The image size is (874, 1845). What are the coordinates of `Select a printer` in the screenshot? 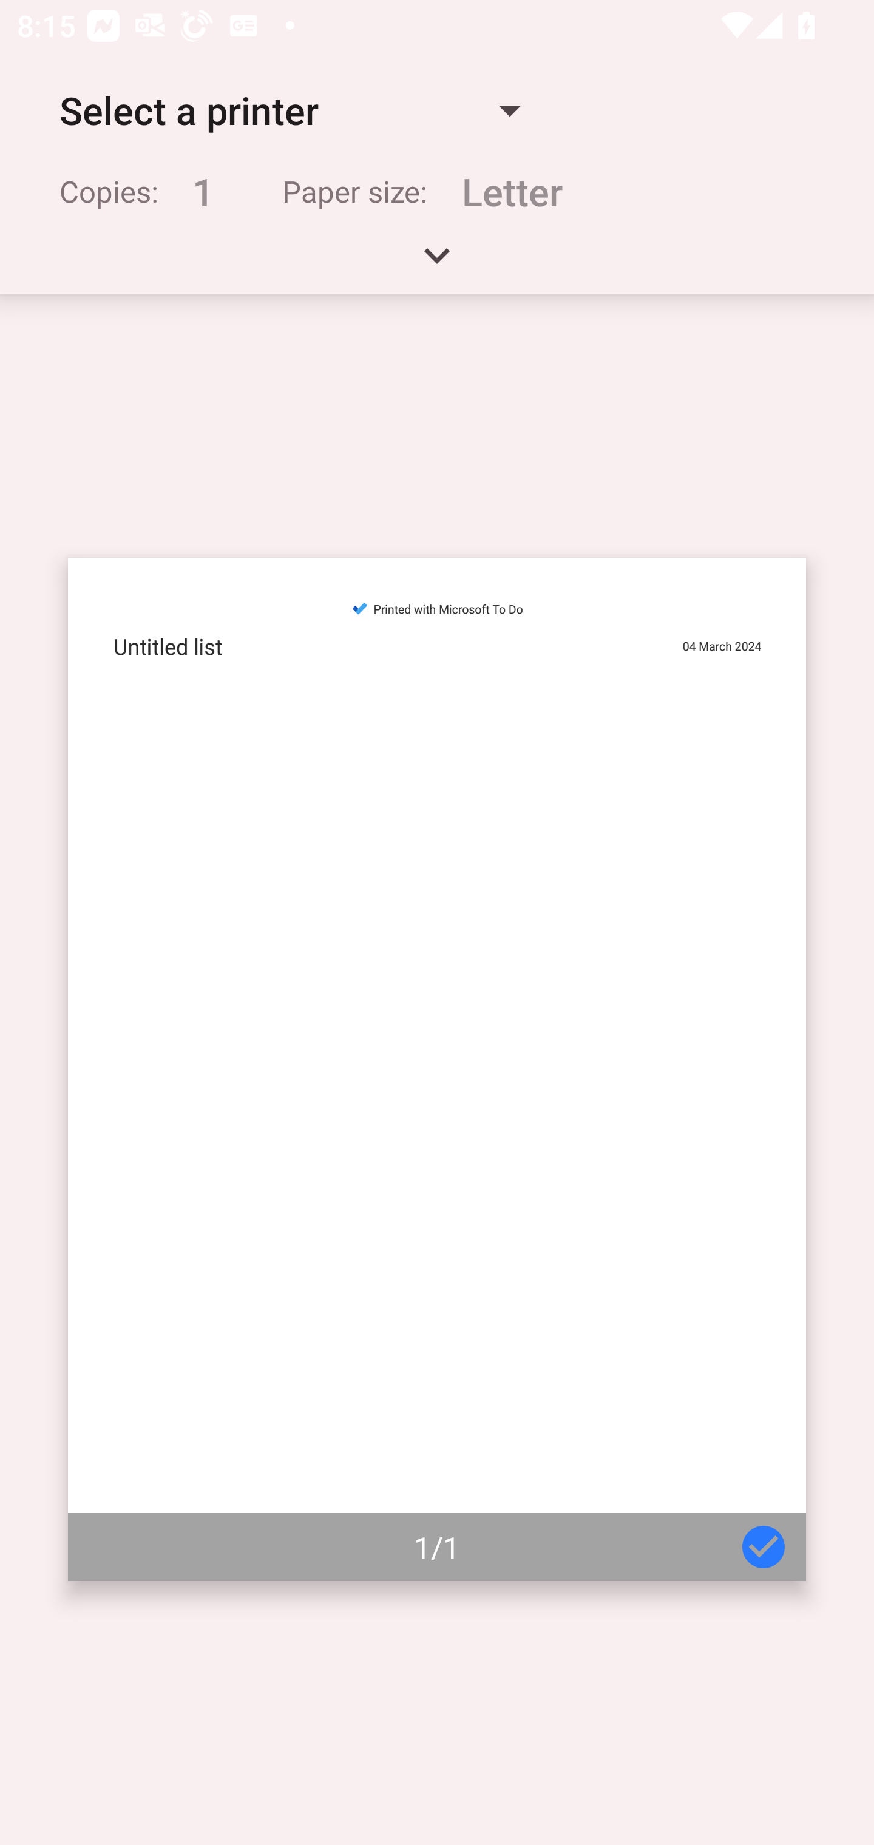 It's located at (289, 110).